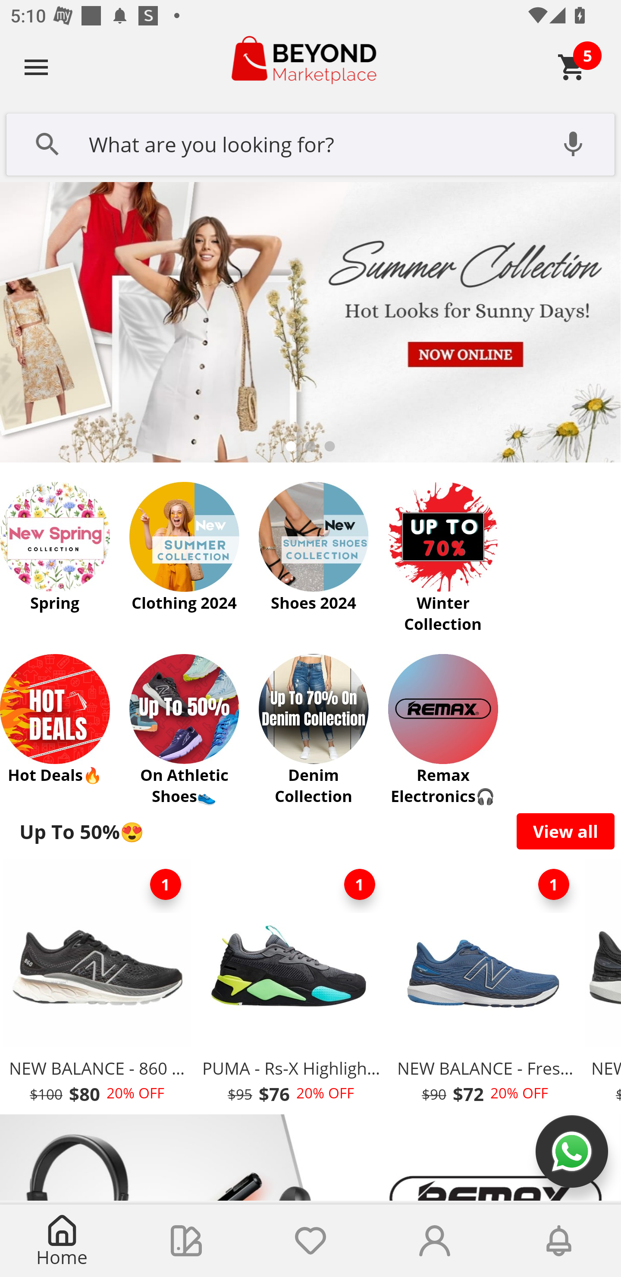  I want to click on 1 NEW BALANCE - 860 Running Shoes $100 $80 20% OFF, so click(97, 985).